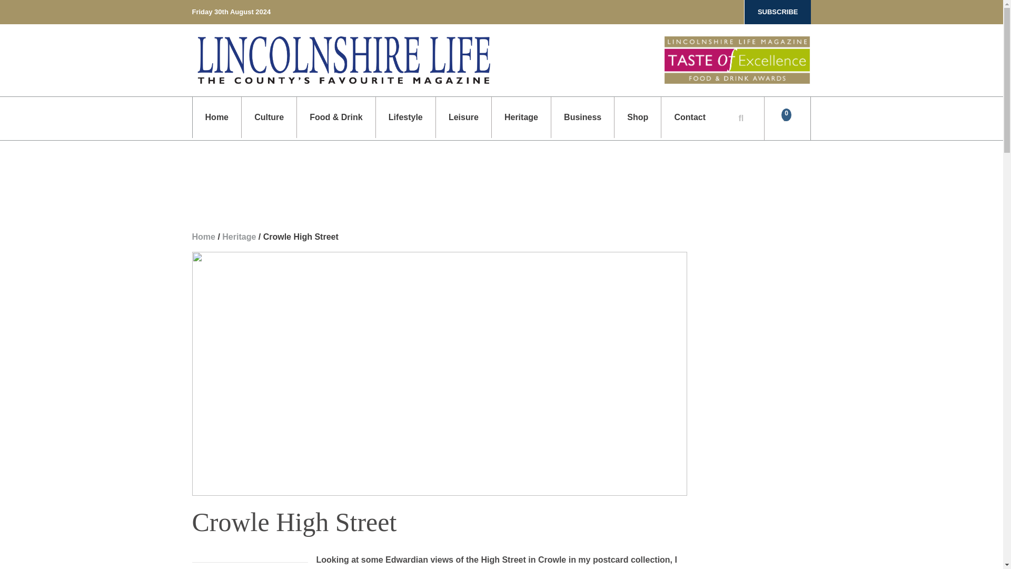  I want to click on Contact, so click(689, 117).